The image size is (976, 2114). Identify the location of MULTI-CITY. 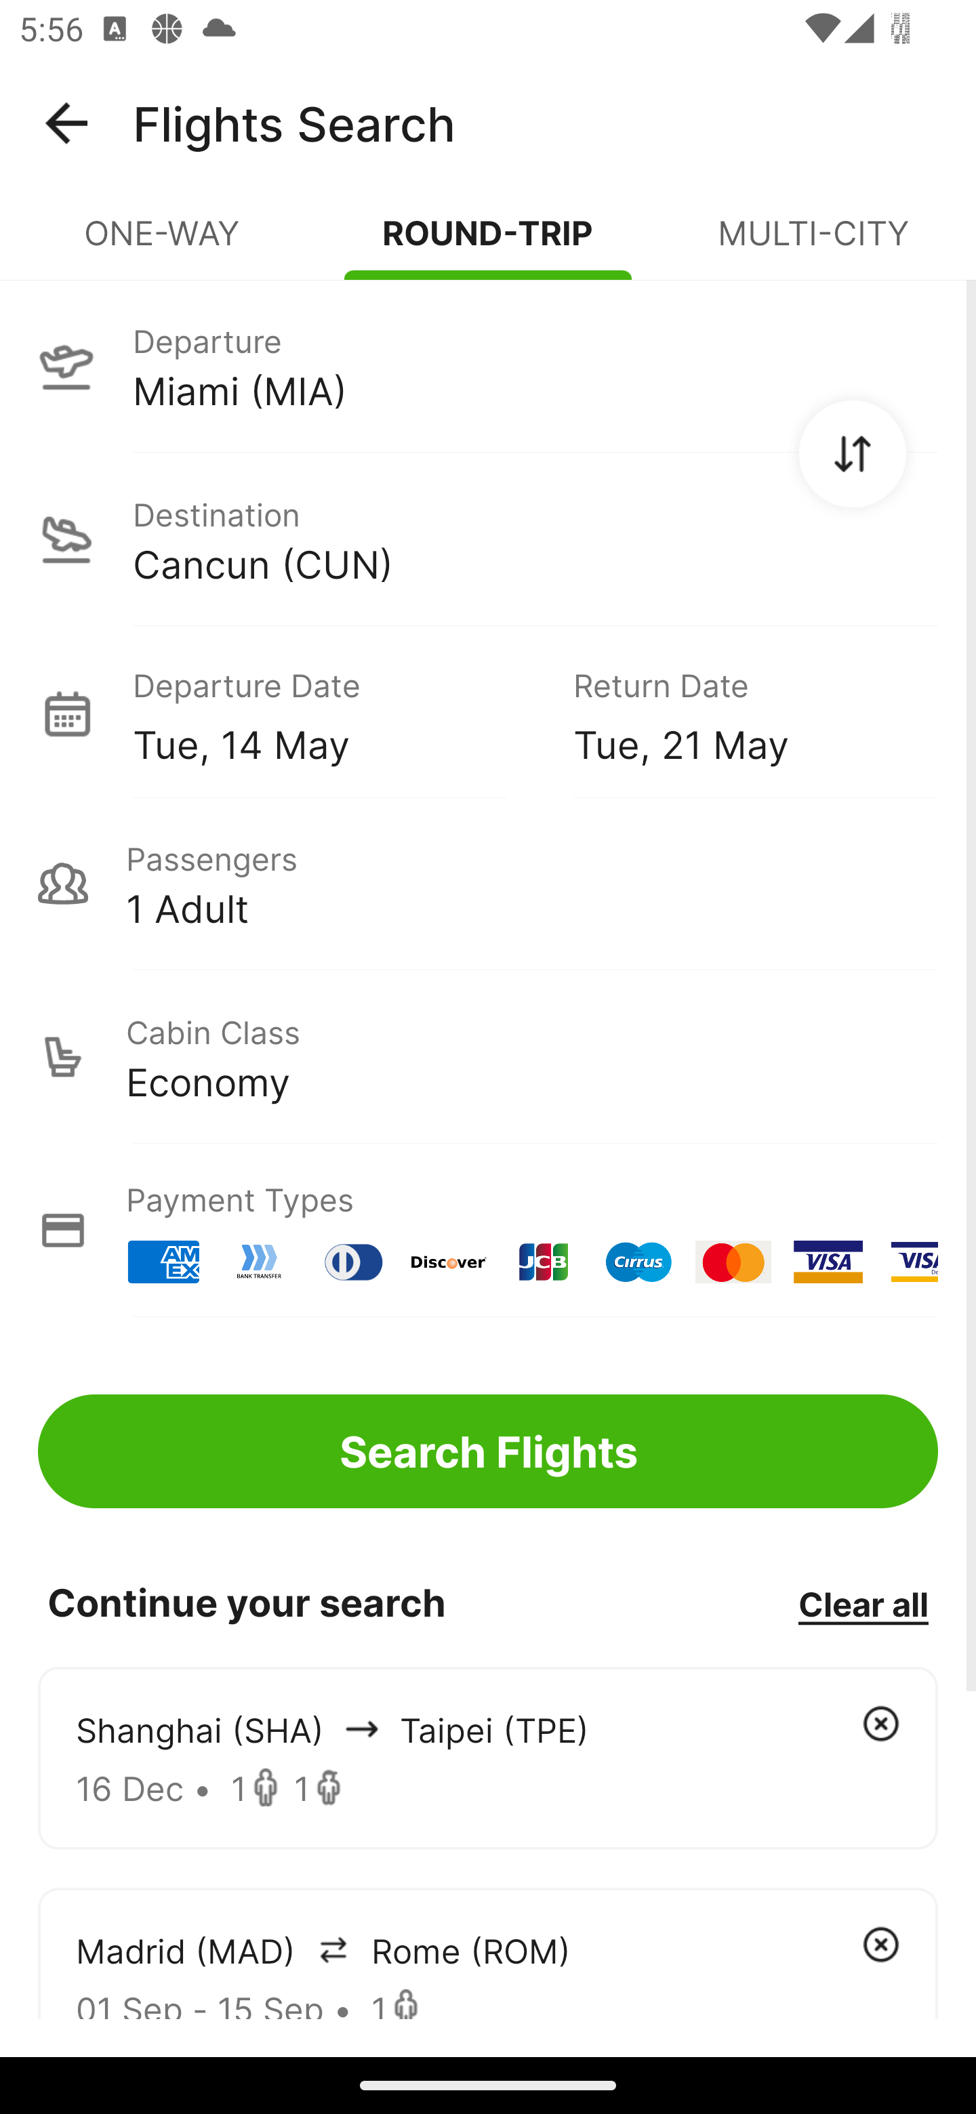
(813, 244).